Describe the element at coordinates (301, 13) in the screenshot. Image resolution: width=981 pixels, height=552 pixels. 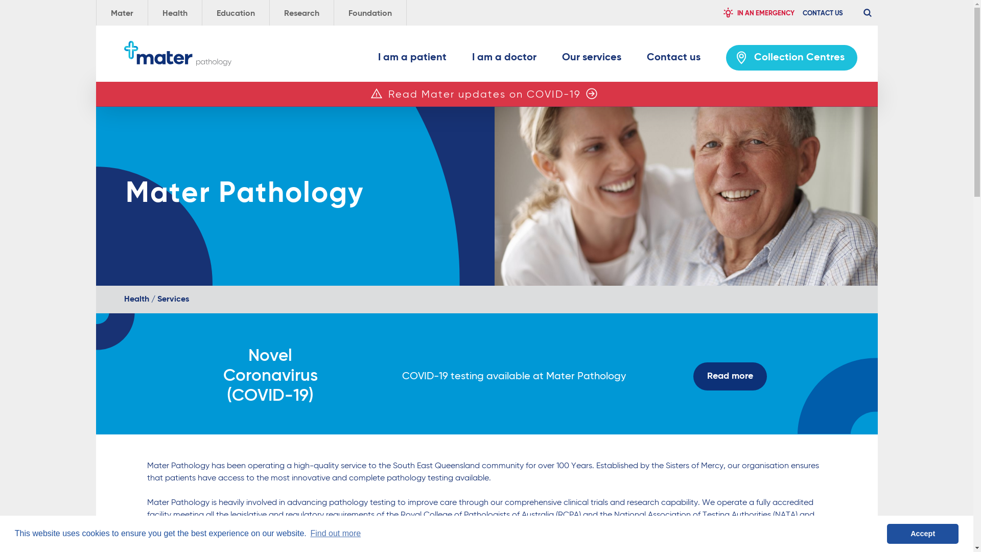
I see `Research` at that location.